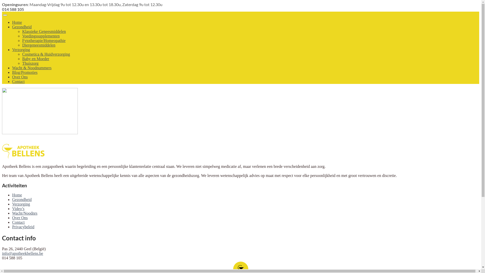 This screenshot has height=273, width=485. Describe the element at coordinates (17, 195) in the screenshot. I see `Home` at that location.